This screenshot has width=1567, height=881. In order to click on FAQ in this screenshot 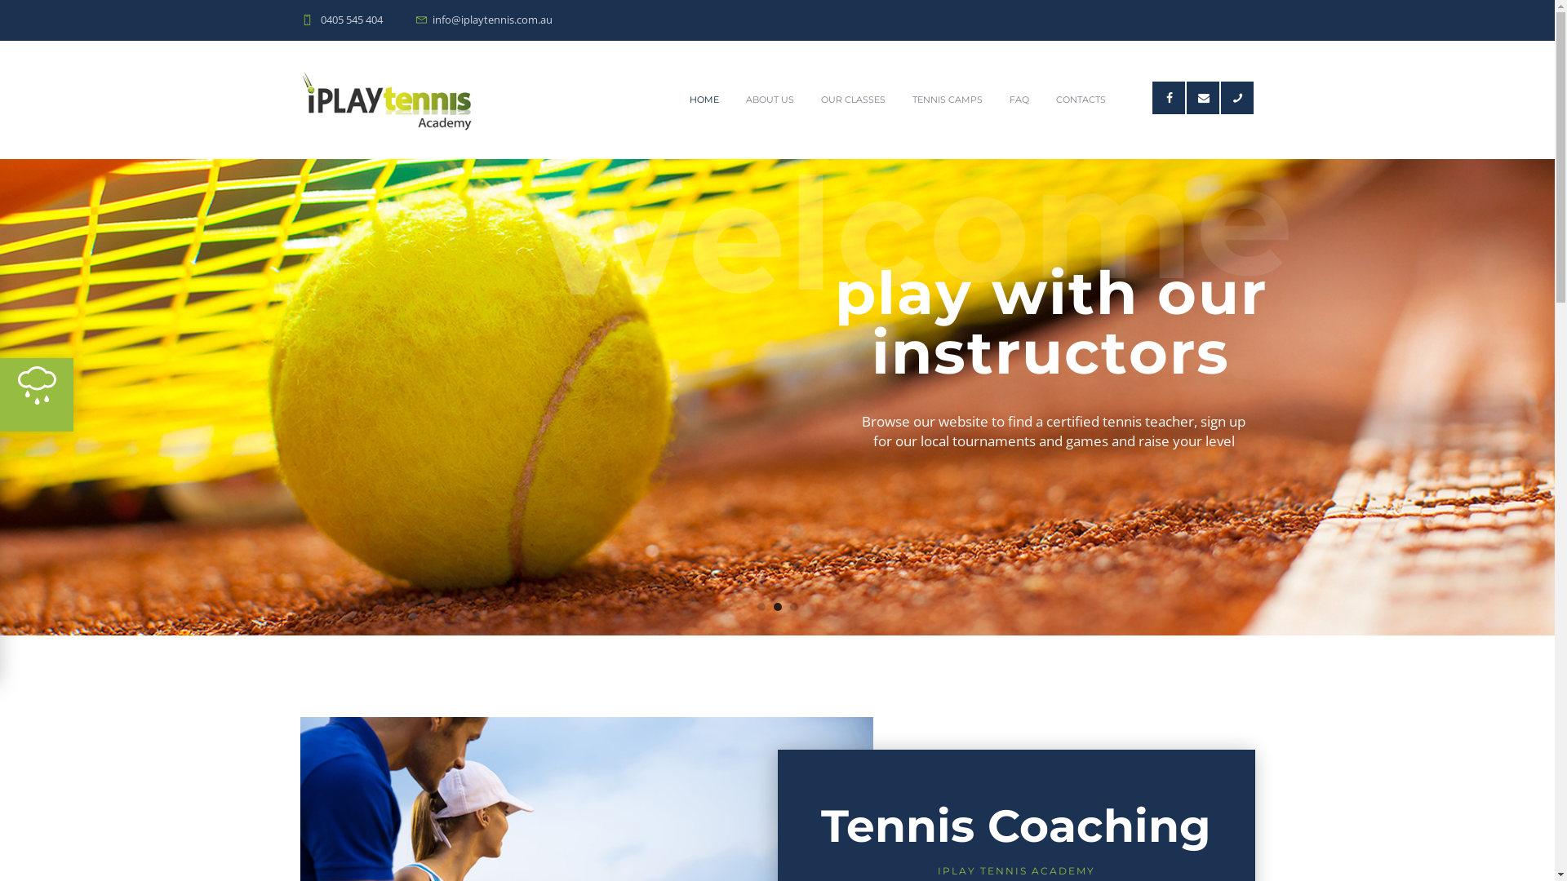, I will do `click(1020, 100)`.